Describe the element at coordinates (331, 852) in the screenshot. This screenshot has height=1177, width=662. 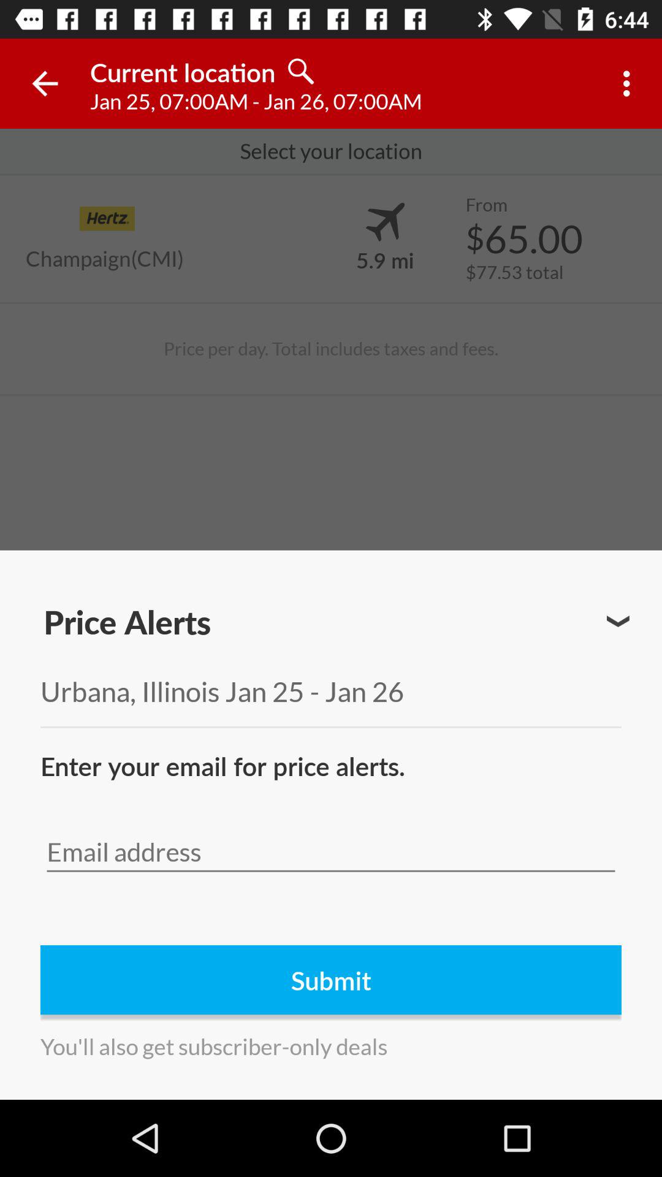
I see `enter email address` at that location.